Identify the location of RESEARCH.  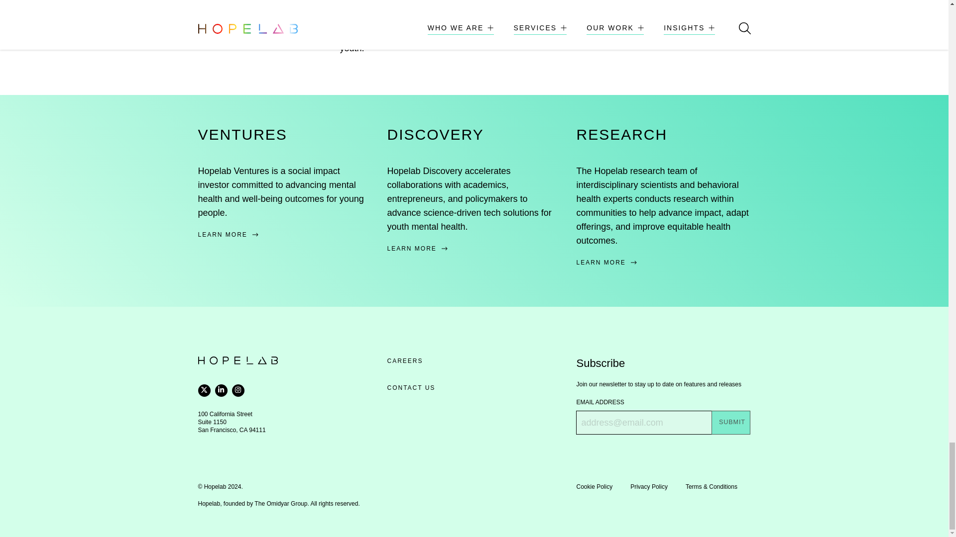
(621, 134).